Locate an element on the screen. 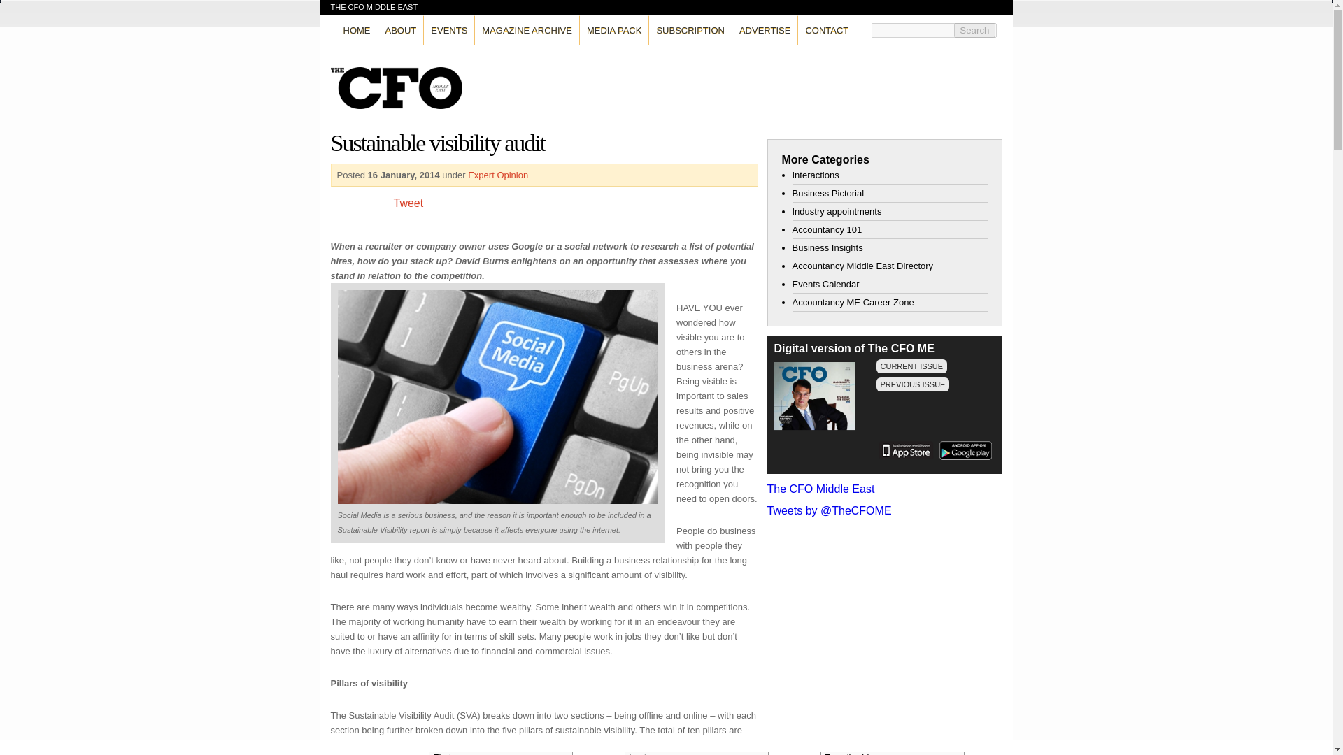  Events Calendar is located at coordinates (825, 284).